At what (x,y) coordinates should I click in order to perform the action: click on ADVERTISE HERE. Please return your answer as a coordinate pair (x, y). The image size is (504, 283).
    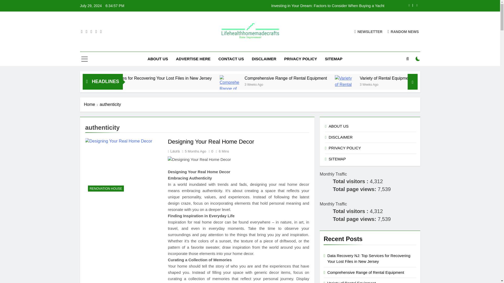
    Looking at the image, I should click on (193, 59).